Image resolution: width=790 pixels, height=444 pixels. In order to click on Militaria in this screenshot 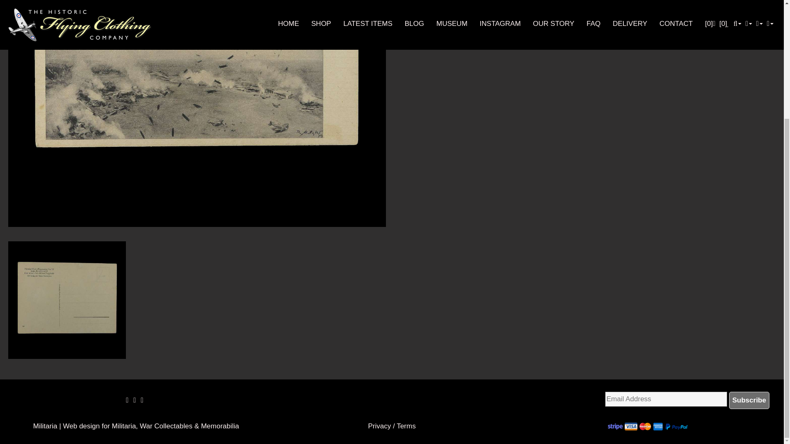, I will do `click(45, 426)`.